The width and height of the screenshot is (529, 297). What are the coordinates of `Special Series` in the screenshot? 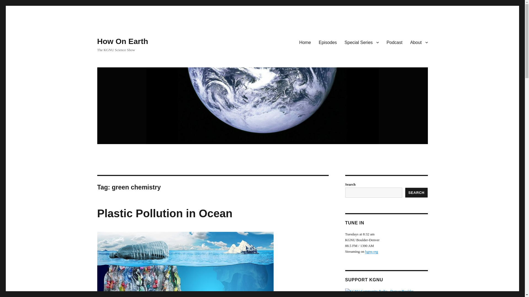 It's located at (361, 42).